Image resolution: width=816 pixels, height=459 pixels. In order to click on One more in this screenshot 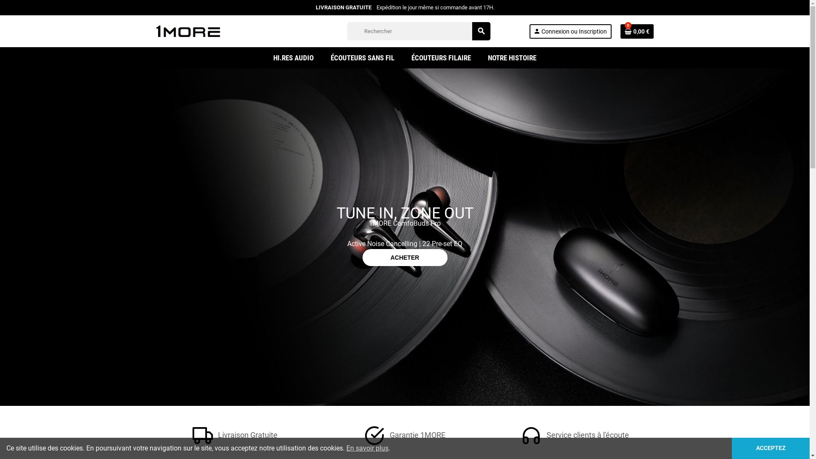, I will do `click(405, 237)`.